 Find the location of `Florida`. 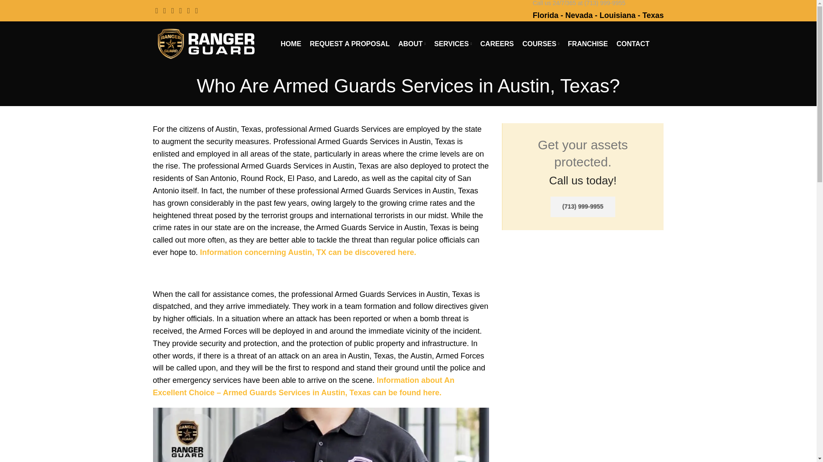

Florida is located at coordinates (545, 15).